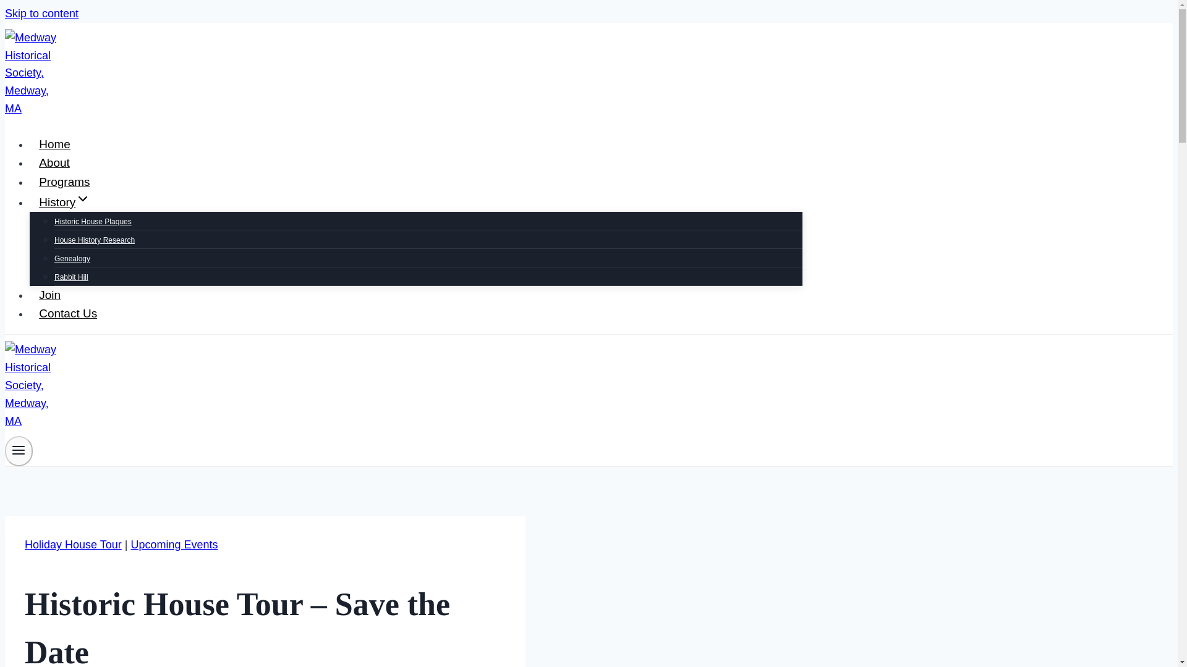  I want to click on Rabbit Hill, so click(71, 277).